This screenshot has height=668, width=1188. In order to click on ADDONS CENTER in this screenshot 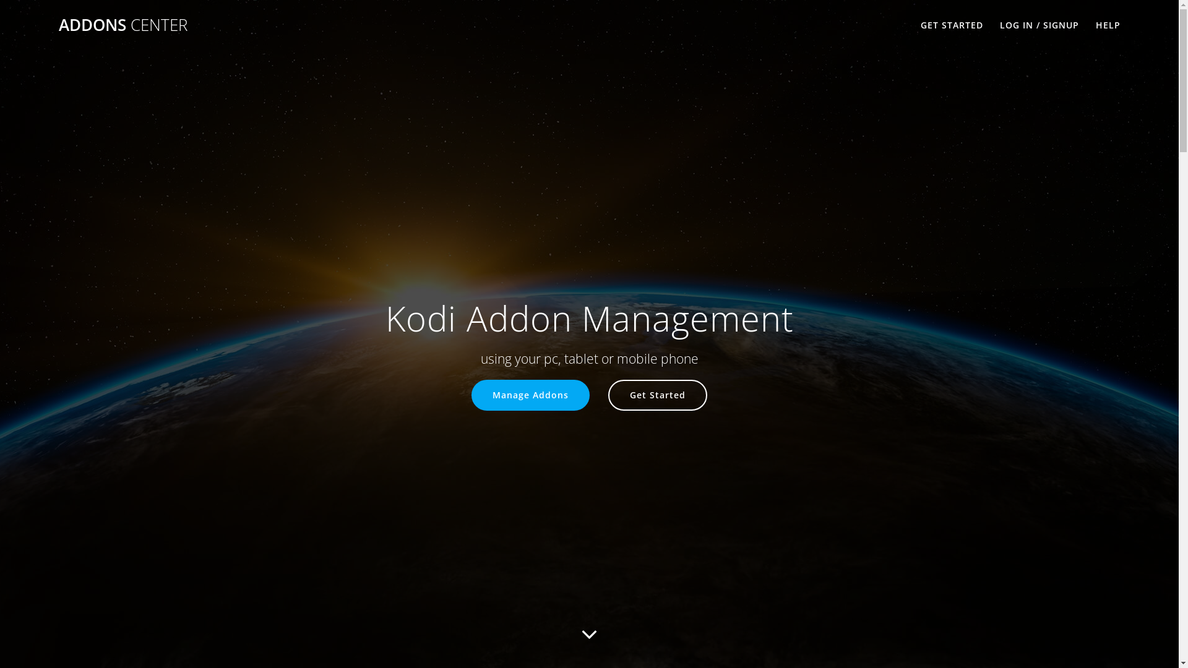, I will do `click(123, 25)`.